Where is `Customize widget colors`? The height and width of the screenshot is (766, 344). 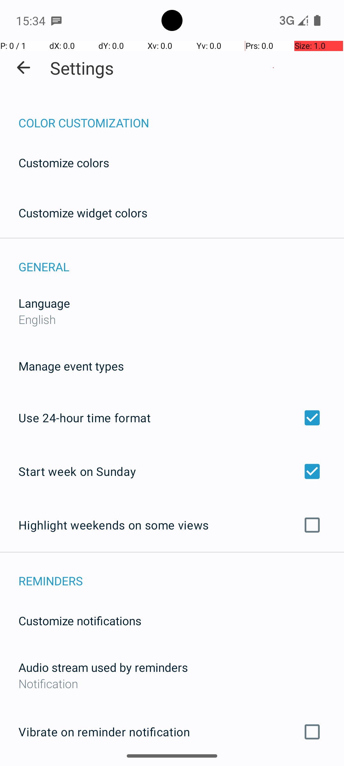
Customize widget colors is located at coordinates (83, 213).